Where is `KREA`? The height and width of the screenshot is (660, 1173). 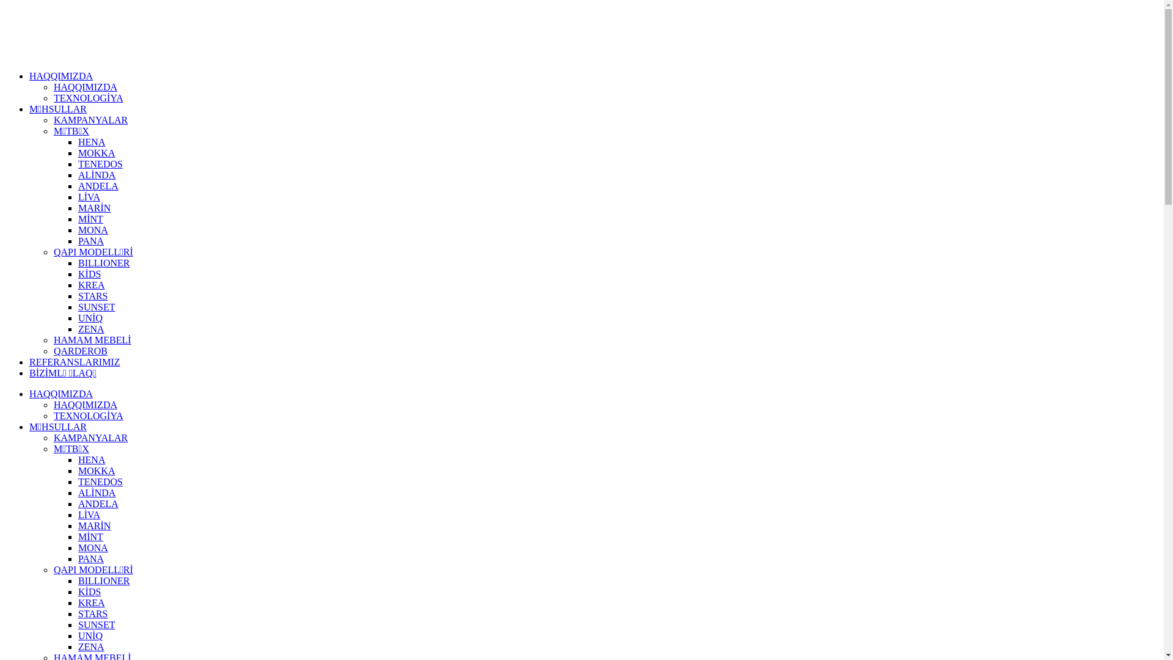
KREA is located at coordinates (92, 285).